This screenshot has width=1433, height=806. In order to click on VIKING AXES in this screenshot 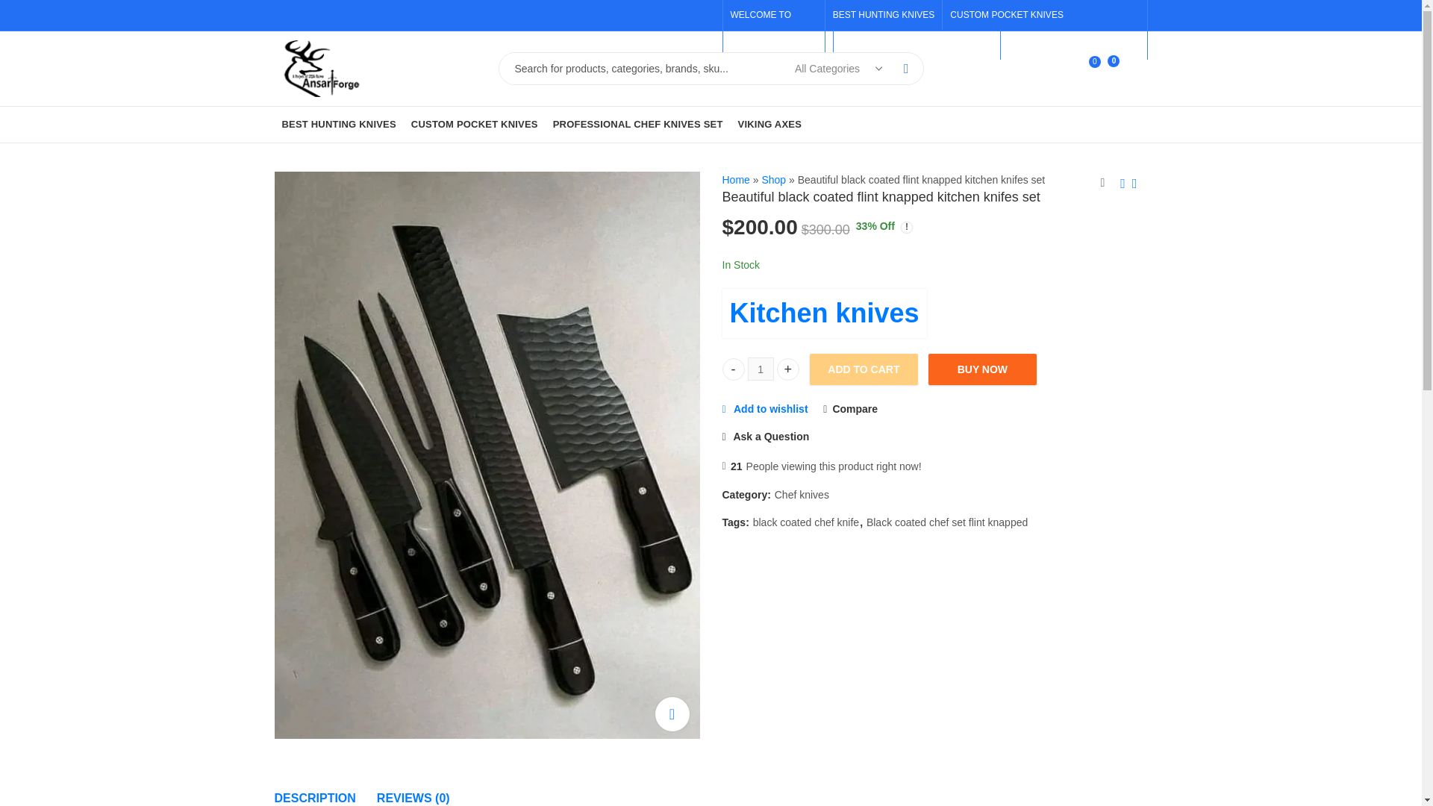, I will do `click(770, 124)`.